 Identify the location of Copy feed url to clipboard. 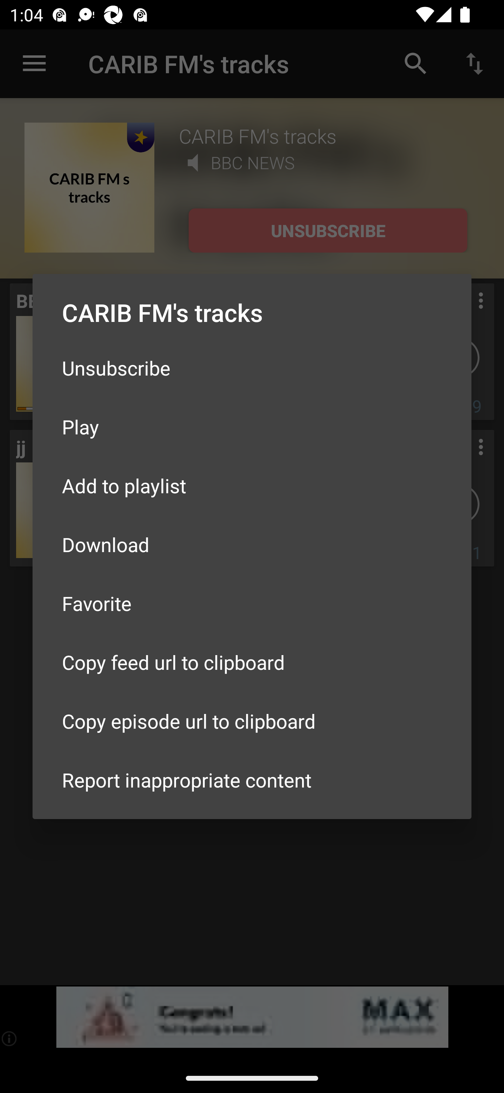
(252, 662).